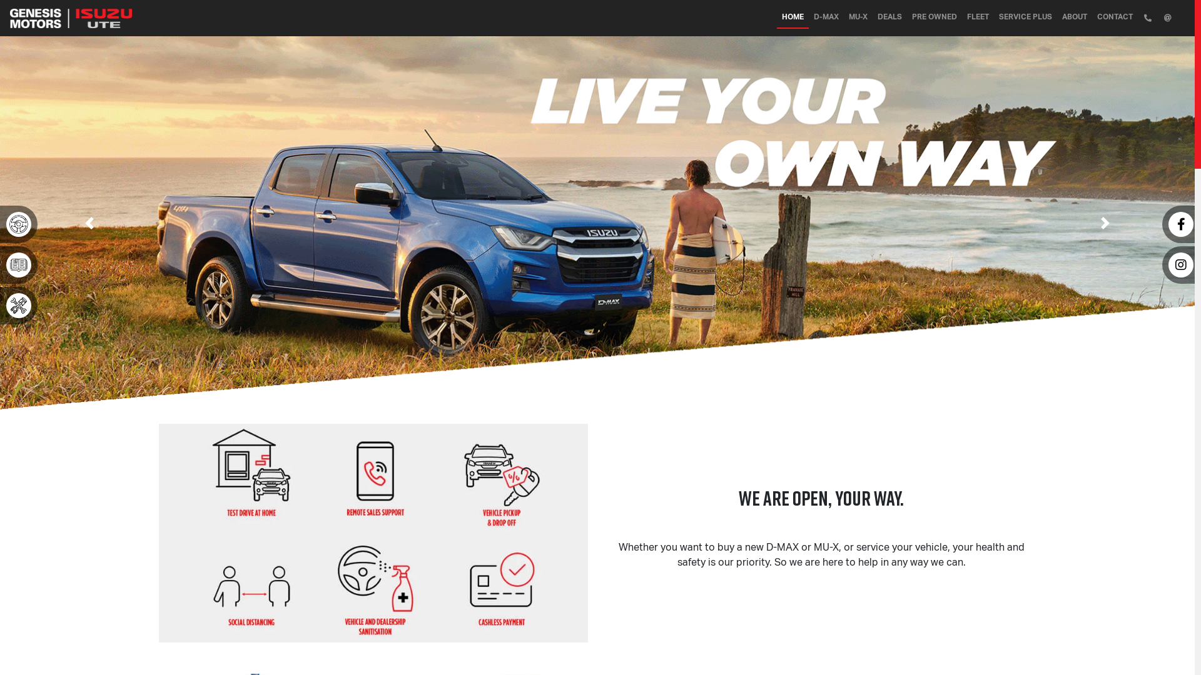 The height and width of the screenshot is (675, 1201). What do you see at coordinates (889, 17) in the screenshot?
I see `DEALS` at bounding box center [889, 17].